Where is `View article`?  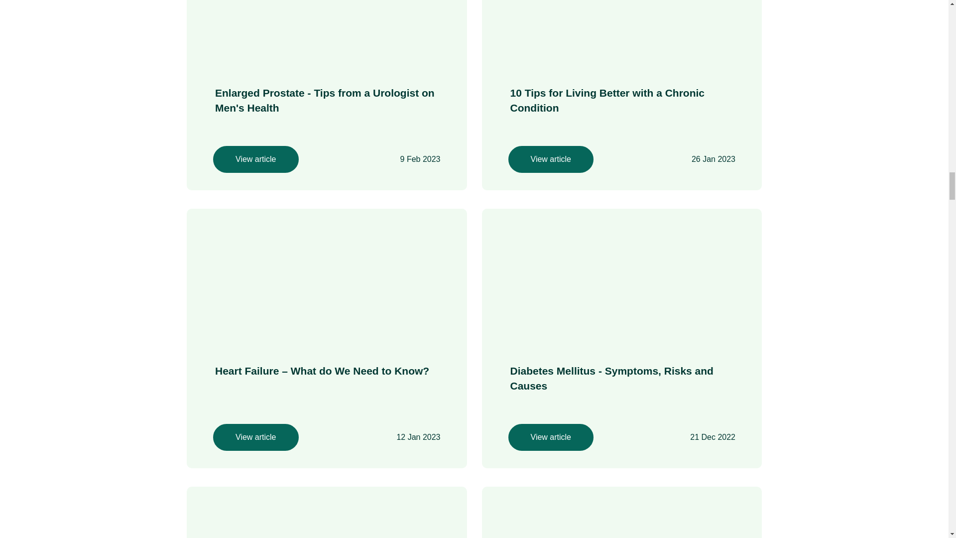 View article is located at coordinates (256, 437).